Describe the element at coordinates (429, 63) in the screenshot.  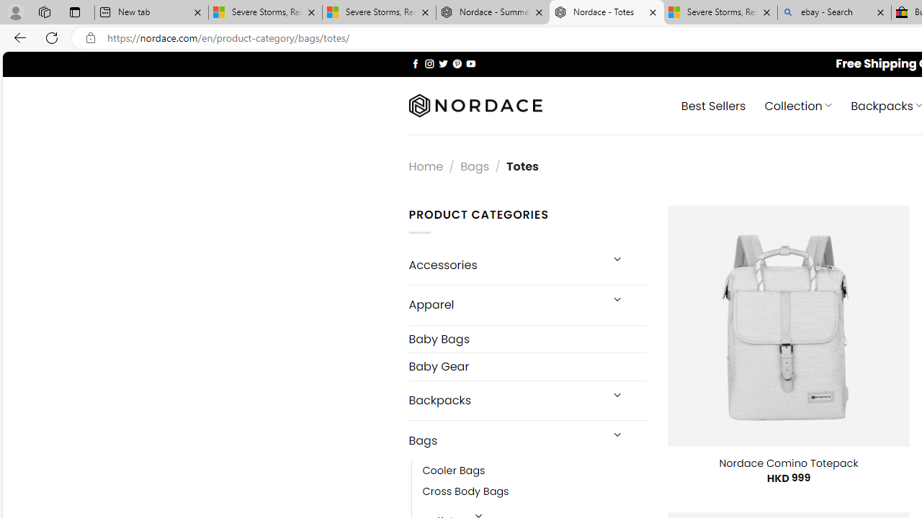
I see `Follow on Instagram` at that location.